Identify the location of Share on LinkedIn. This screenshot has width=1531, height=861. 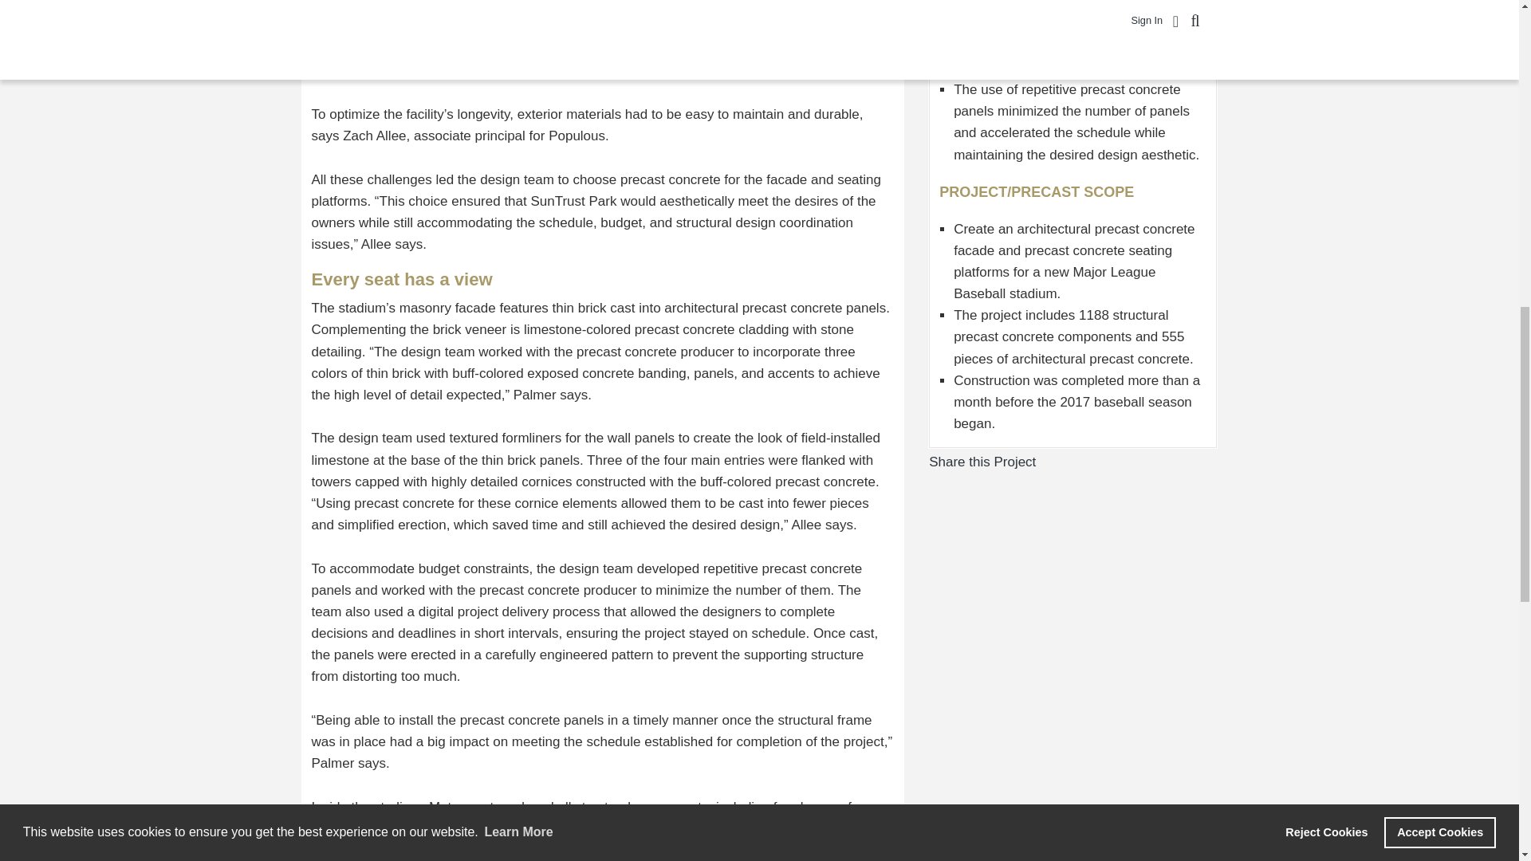
(1081, 462).